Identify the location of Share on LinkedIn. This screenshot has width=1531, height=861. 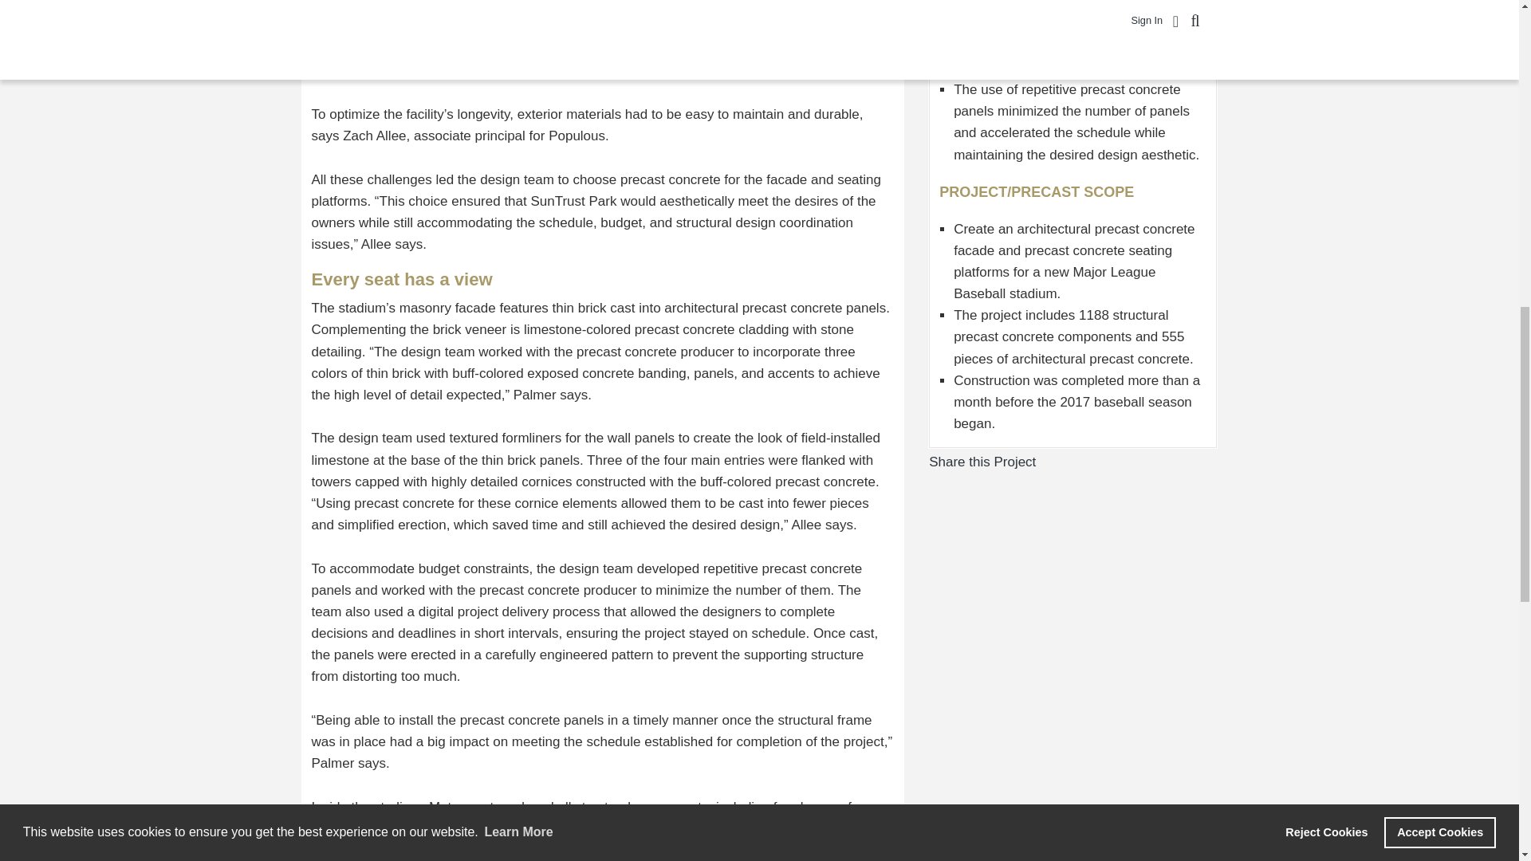
(1081, 462).